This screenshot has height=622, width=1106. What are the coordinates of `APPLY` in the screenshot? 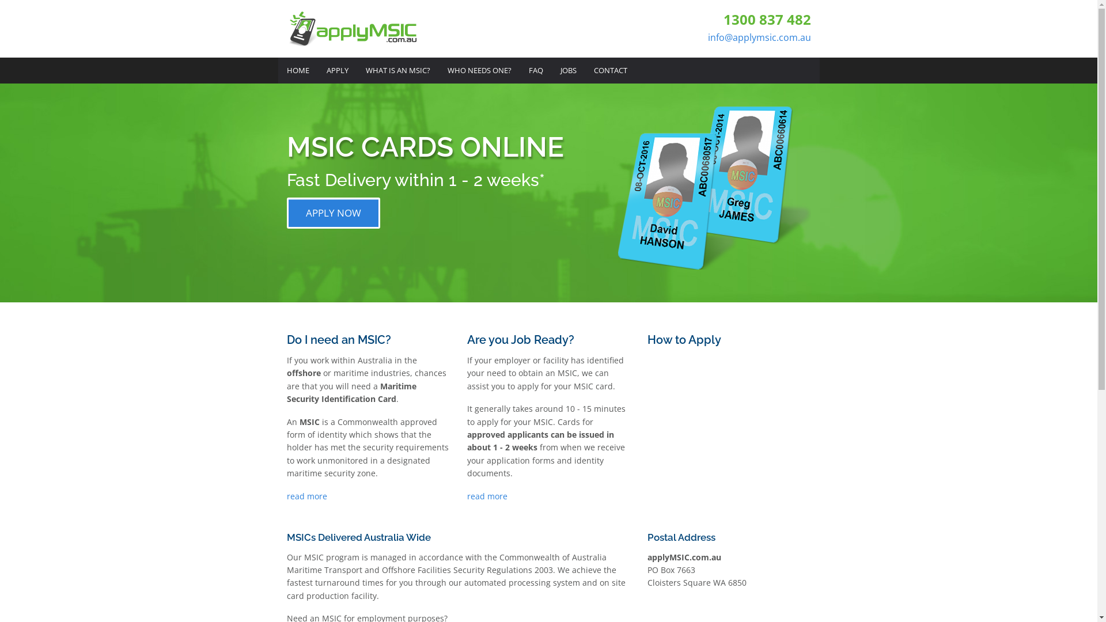 It's located at (338, 70).